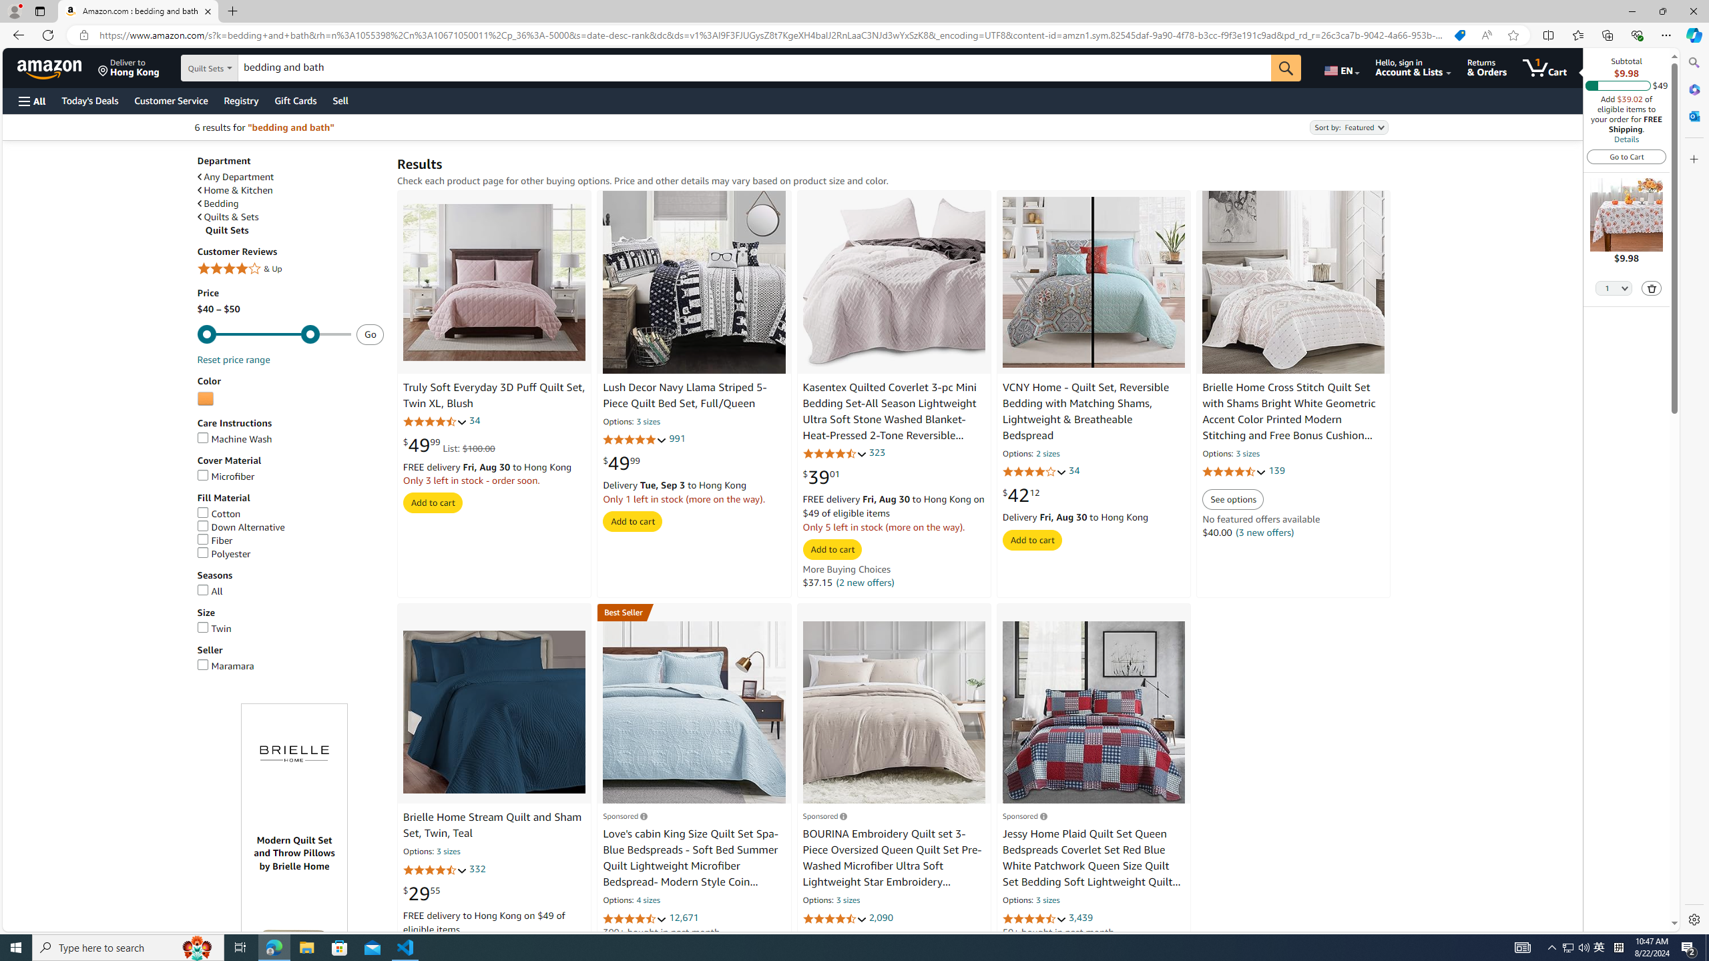 Image resolution: width=1709 pixels, height=961 pixels. I want to click on 1 item in cart, so click(1545, 67).